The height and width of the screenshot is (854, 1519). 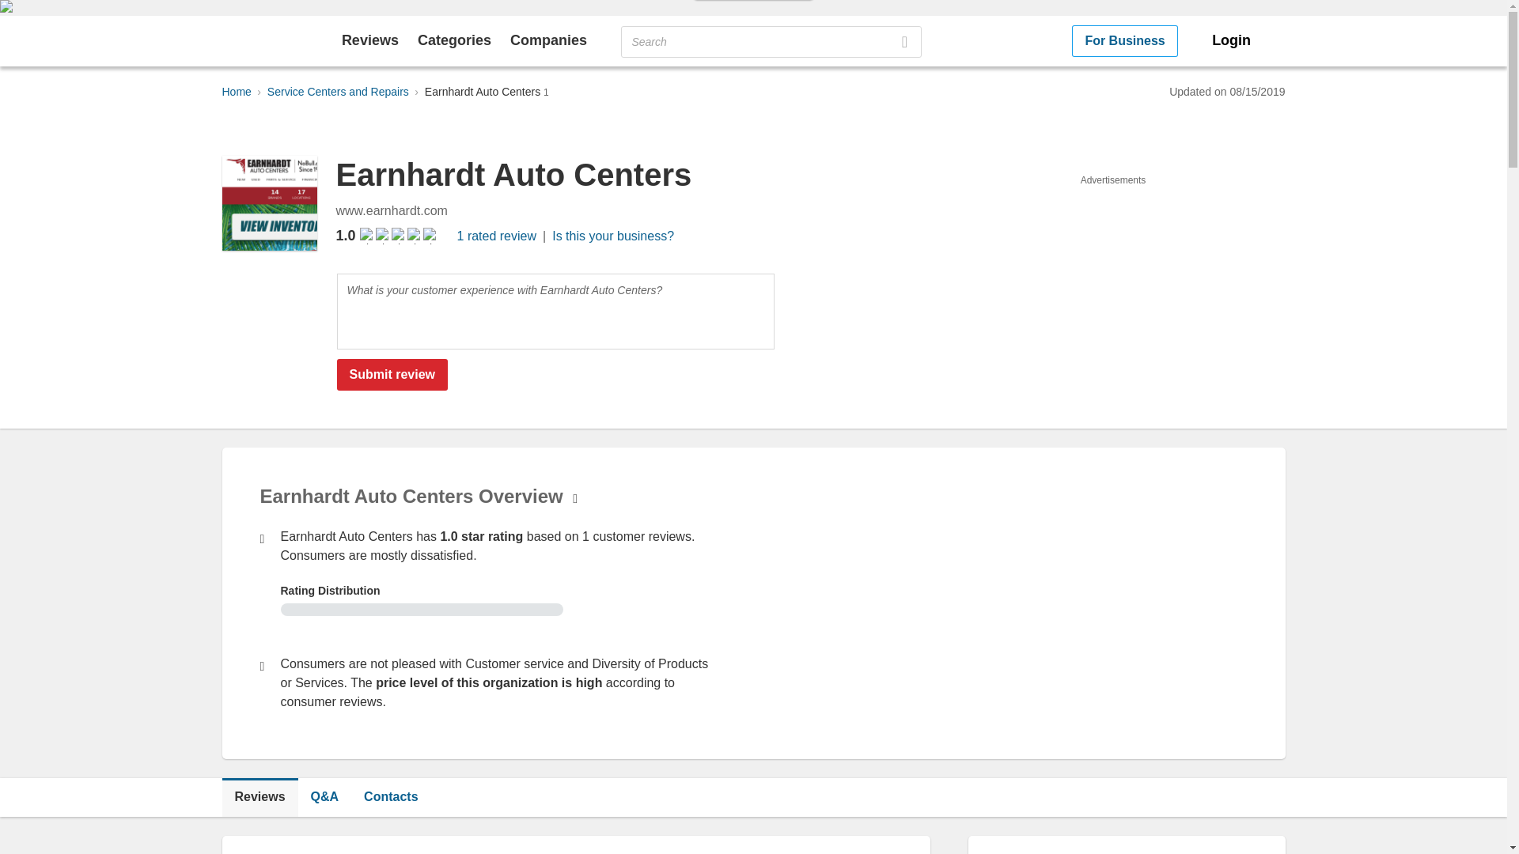 I want to click on Submit review, so click(x=392, y=374).